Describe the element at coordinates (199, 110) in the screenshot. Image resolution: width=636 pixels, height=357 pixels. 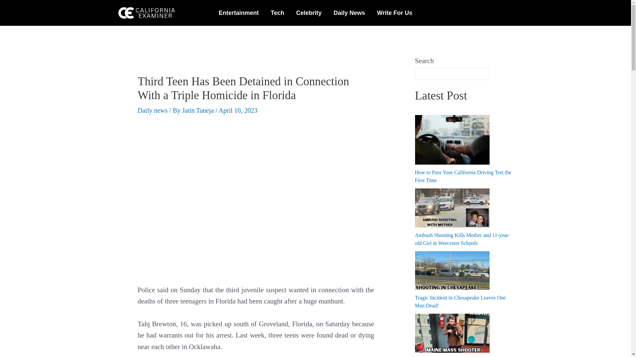
I see `Jatin Taneja` at that location.